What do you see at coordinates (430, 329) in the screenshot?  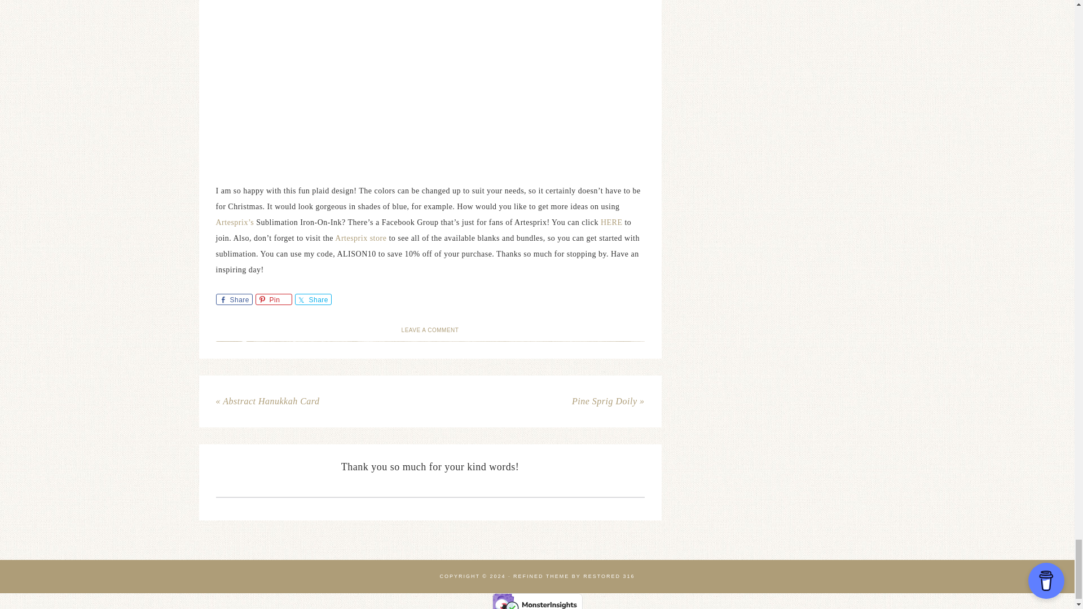 I see `LEAVE A COMMENT` at bounding box center [430, 329].